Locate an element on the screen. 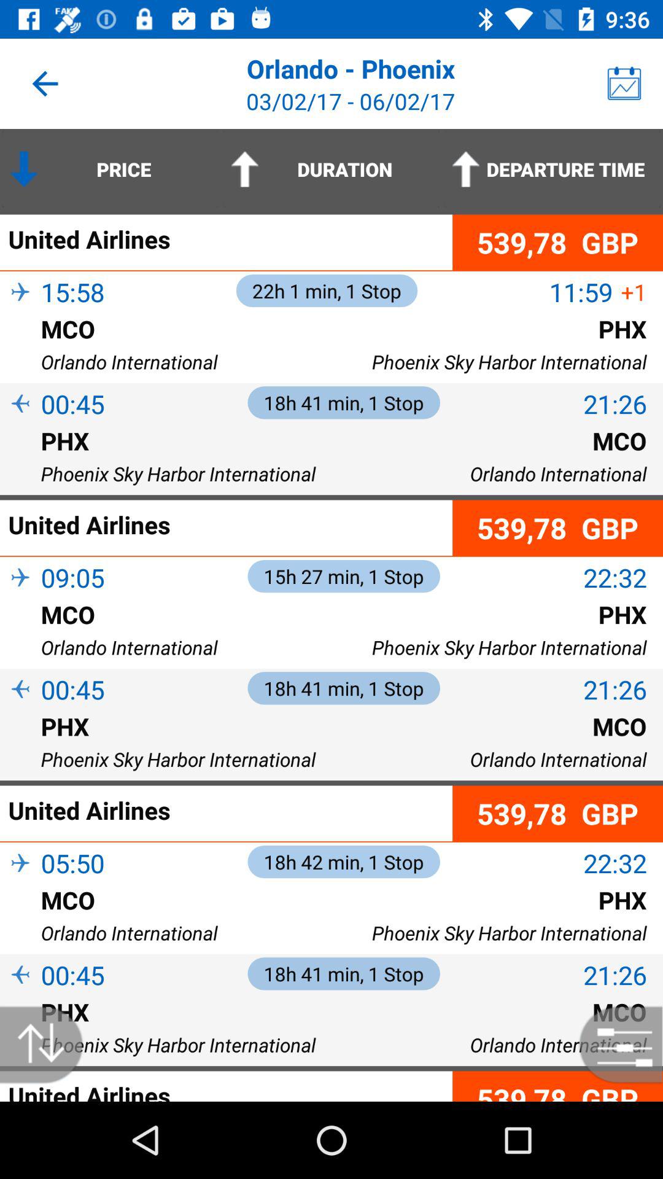  select item below the 00:45 item is located at coordinates (20, 996).